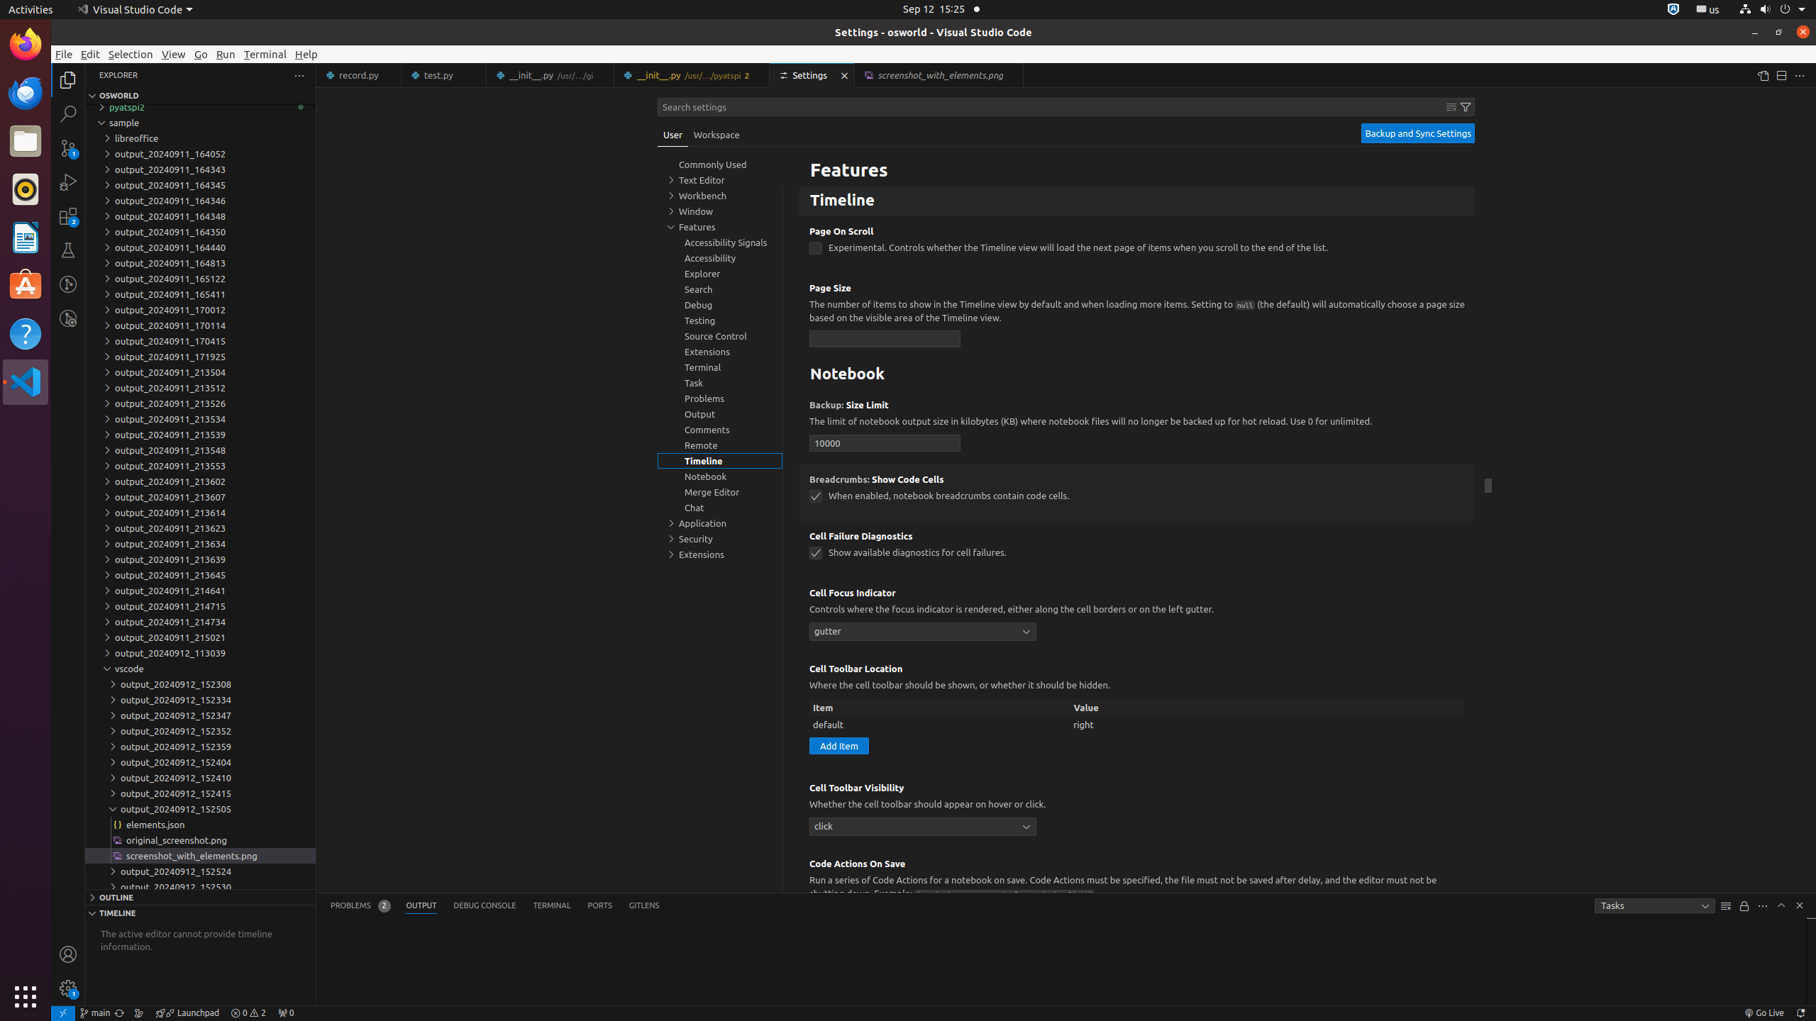 The height and width of the screenshot is (1021, 1816). Describe the element at coordinates (200, 840) in the screenshot. I see `original_screenshot.png` at that location.